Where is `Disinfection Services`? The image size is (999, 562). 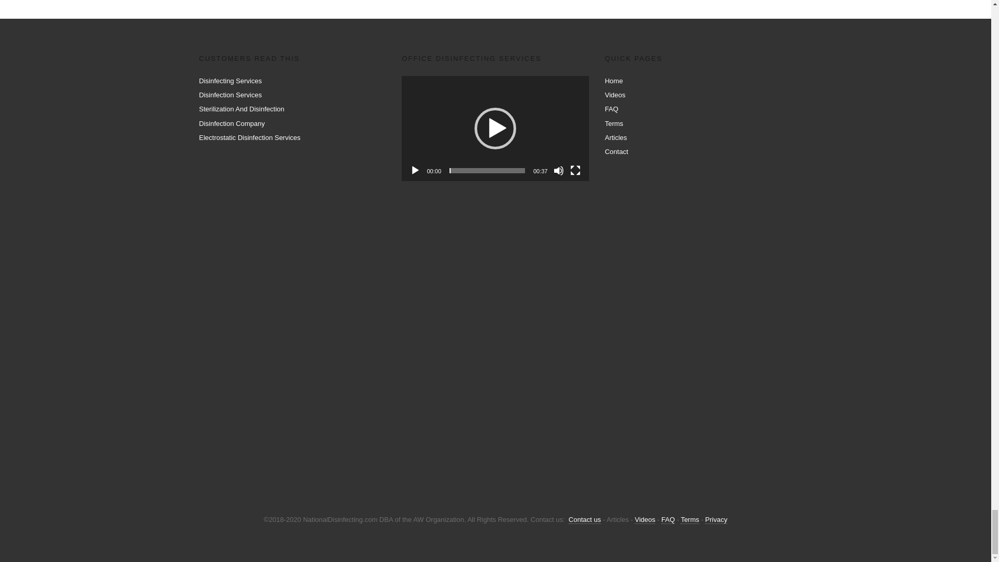
Disinfection Services is located at coordinates (230, 95).